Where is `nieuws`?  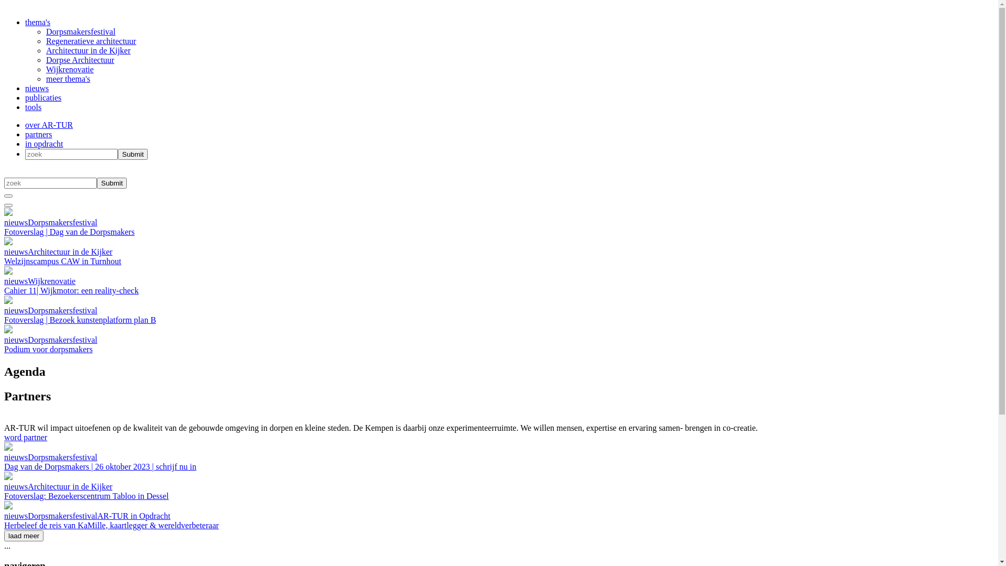
nieuws is located at coordinates (16, 310).